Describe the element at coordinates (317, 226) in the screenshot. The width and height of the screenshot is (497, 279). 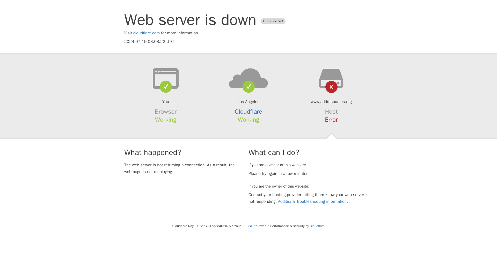
I see `Cloudflare` at that location.